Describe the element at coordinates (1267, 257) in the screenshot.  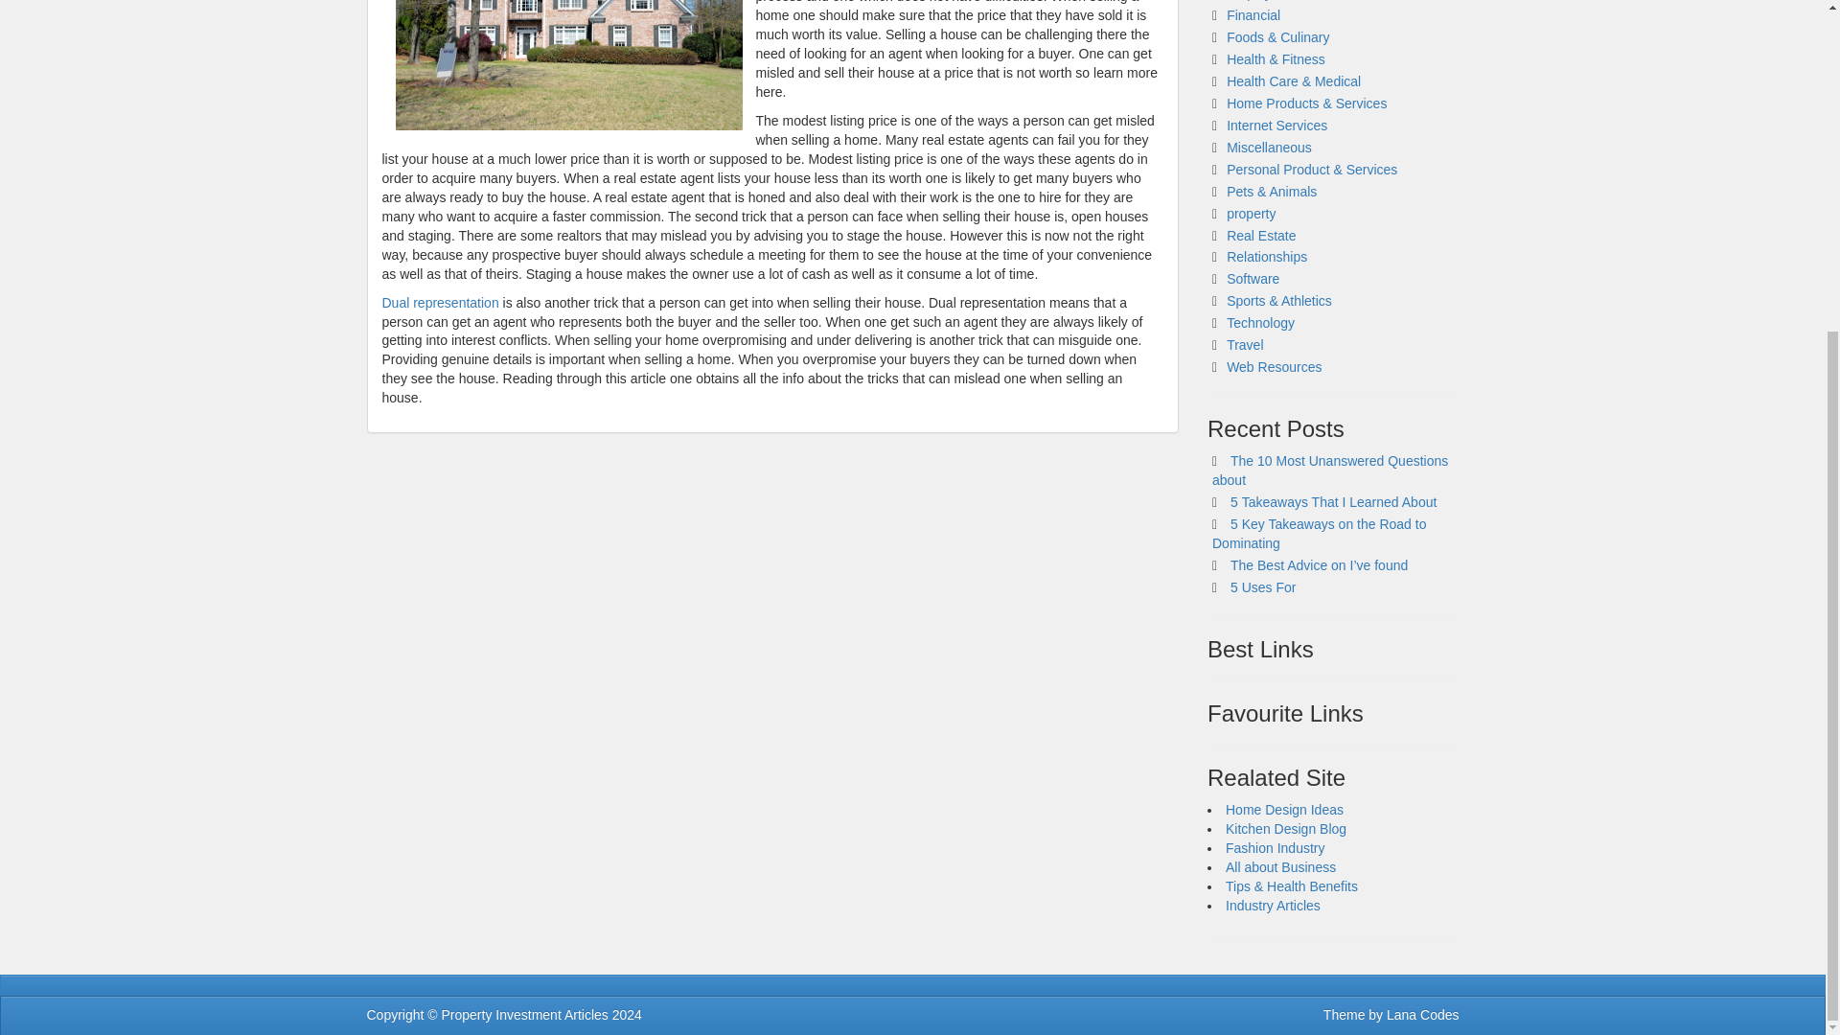
I see `Relationships` at that location.